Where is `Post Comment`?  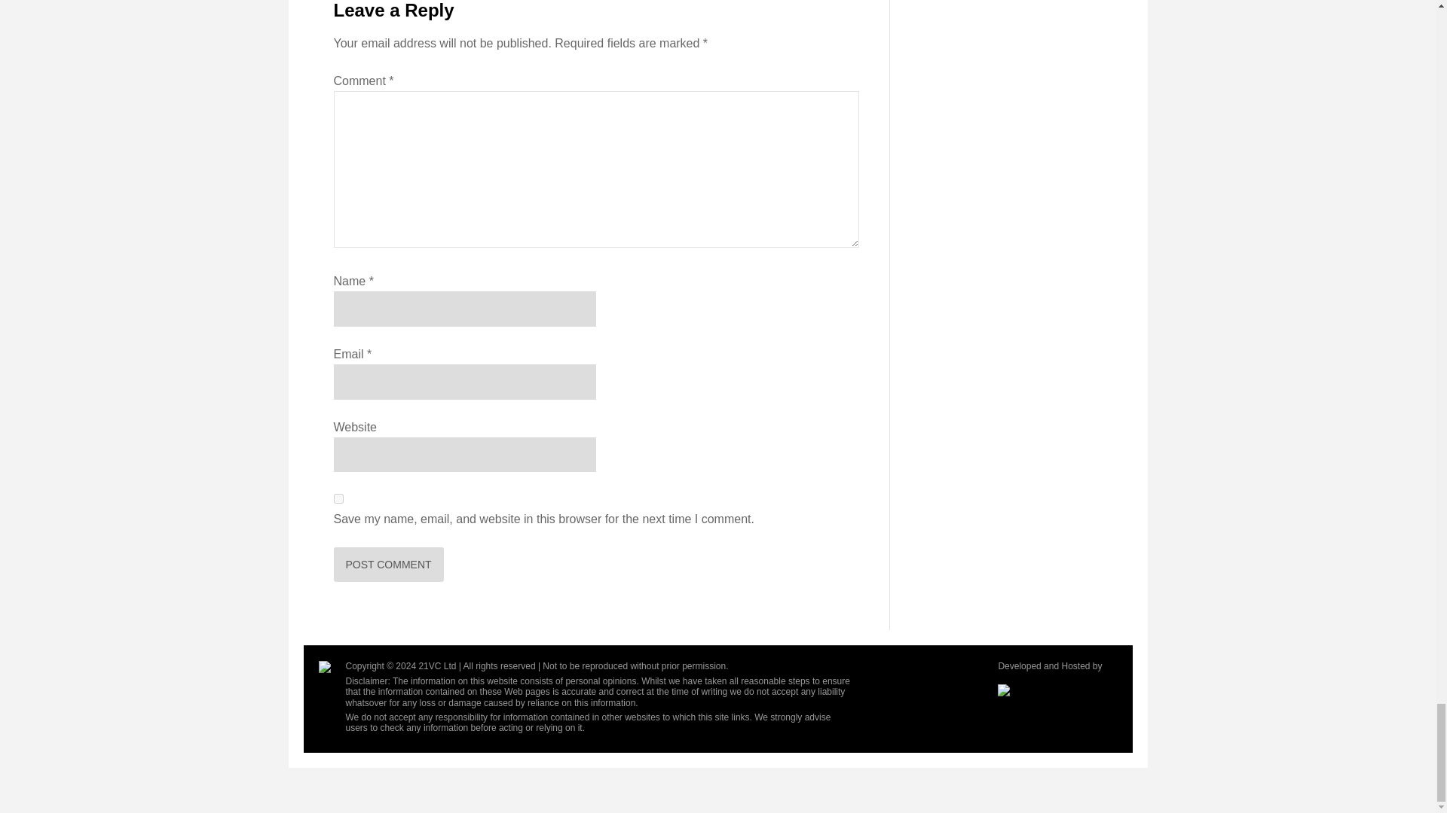
Post Comment is located at coordinates (387, 565).